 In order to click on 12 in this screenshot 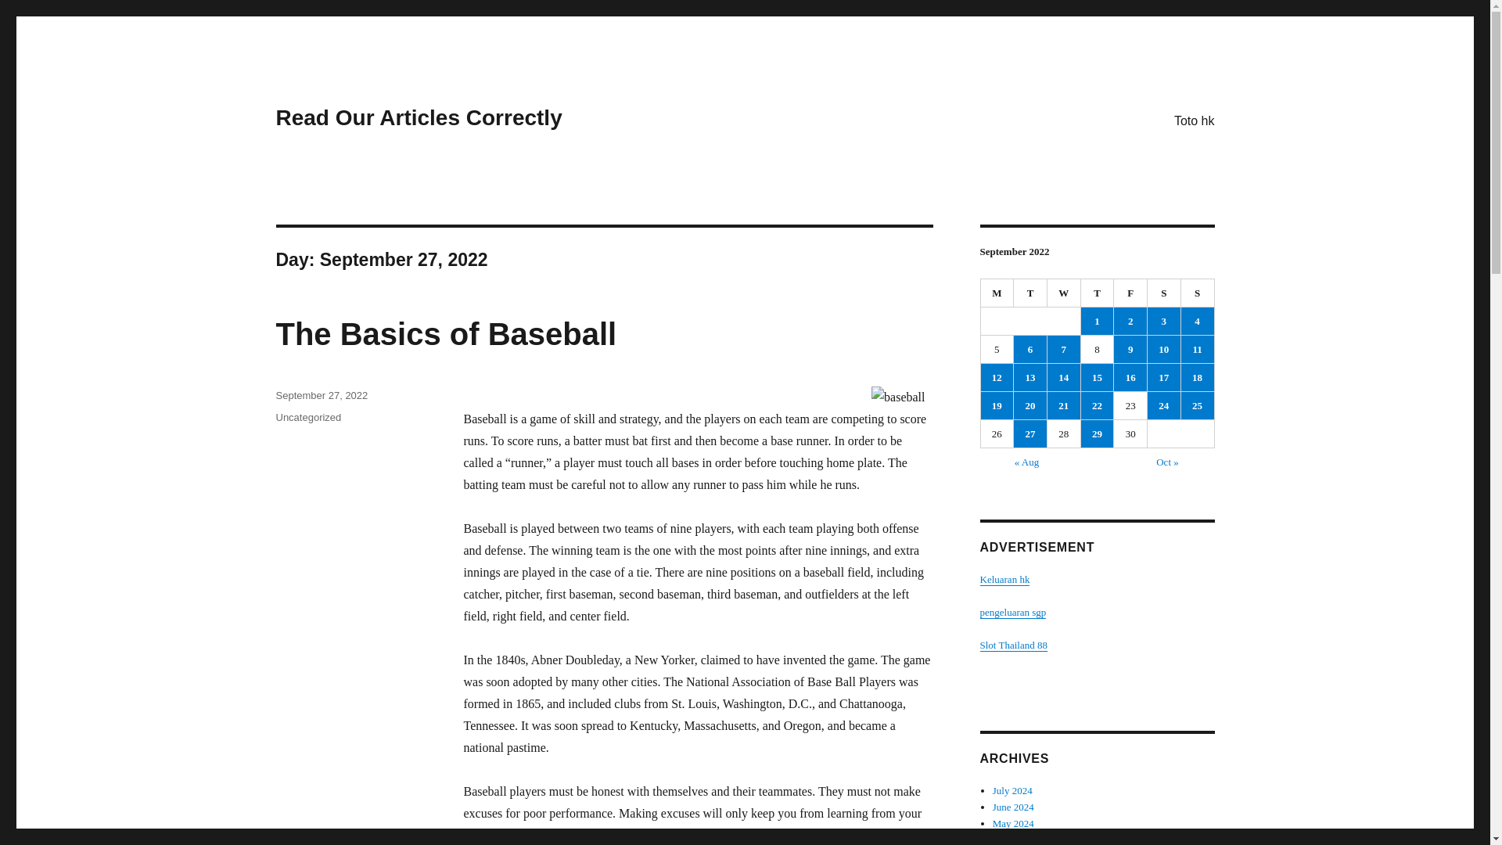, I will do `click(997, 377)`.